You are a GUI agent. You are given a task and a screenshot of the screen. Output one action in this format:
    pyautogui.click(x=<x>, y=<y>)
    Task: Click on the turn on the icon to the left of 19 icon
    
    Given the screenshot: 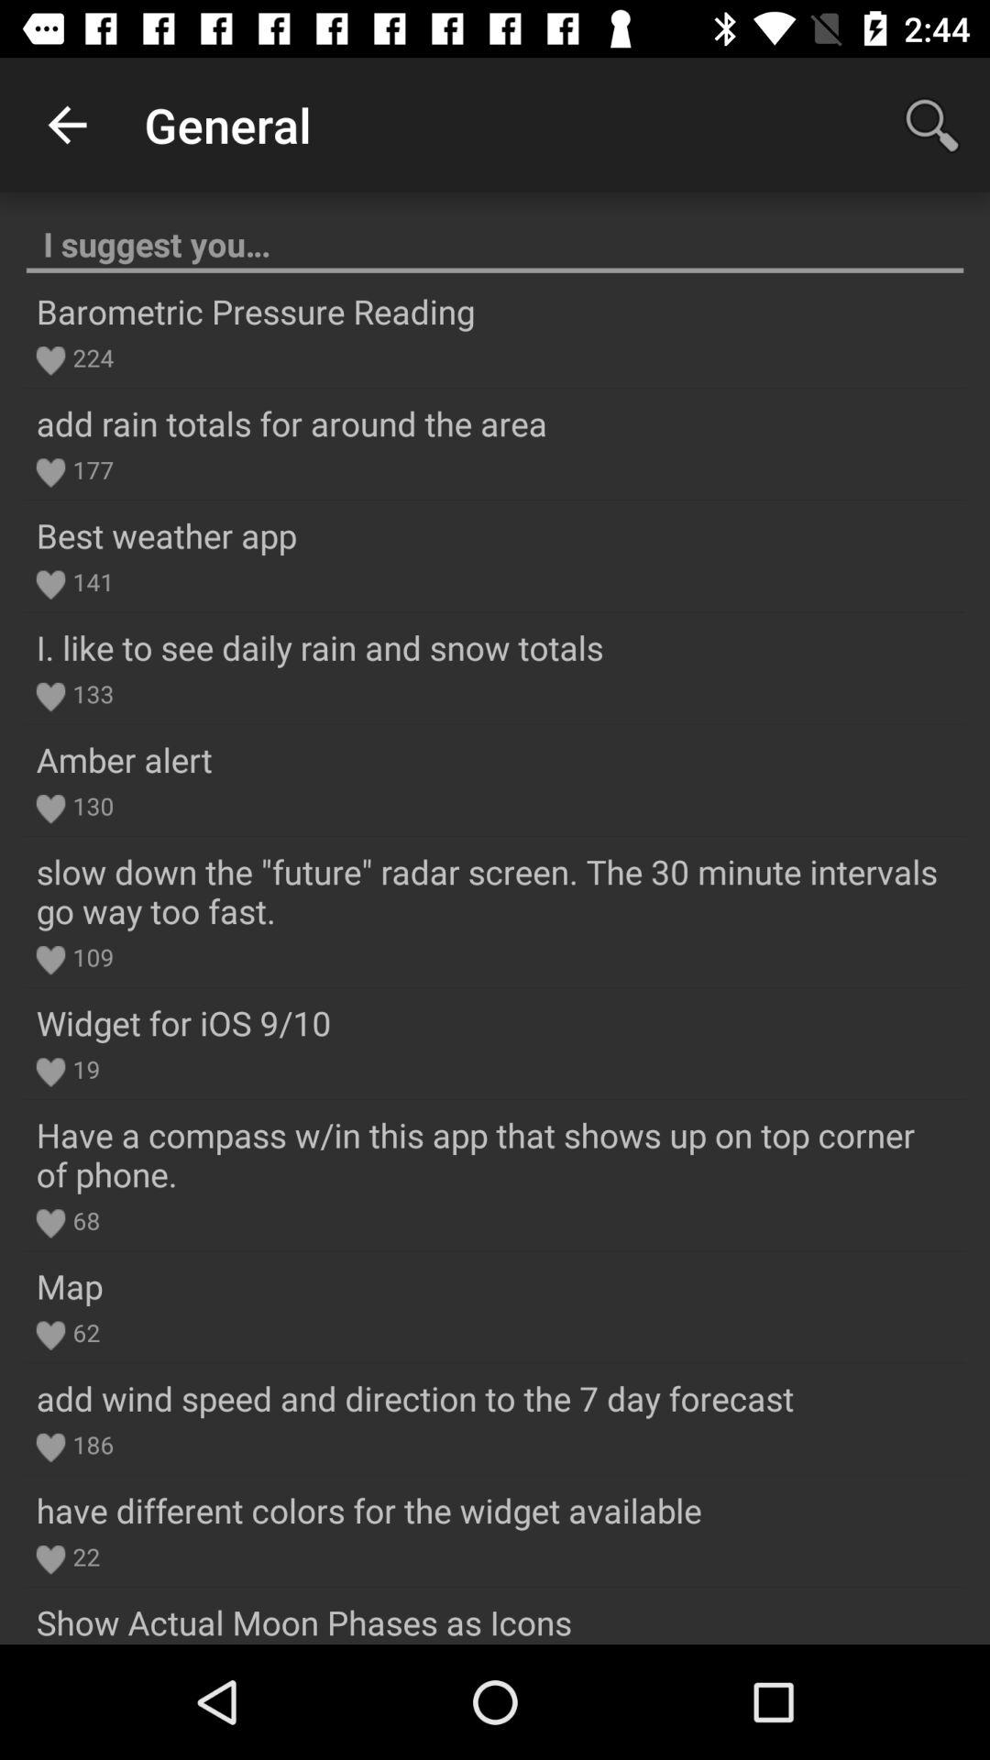 What is the action you would take?
    pyautogui.click(x=50, y=1072)
    